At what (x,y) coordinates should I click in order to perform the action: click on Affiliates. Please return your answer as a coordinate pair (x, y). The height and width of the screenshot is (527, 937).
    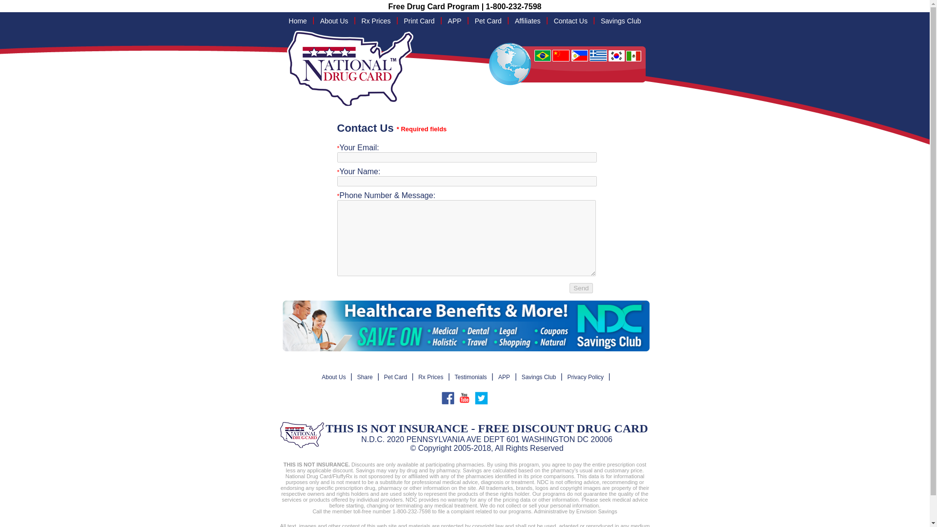
    Looking at the image, I should click on (528, 21).